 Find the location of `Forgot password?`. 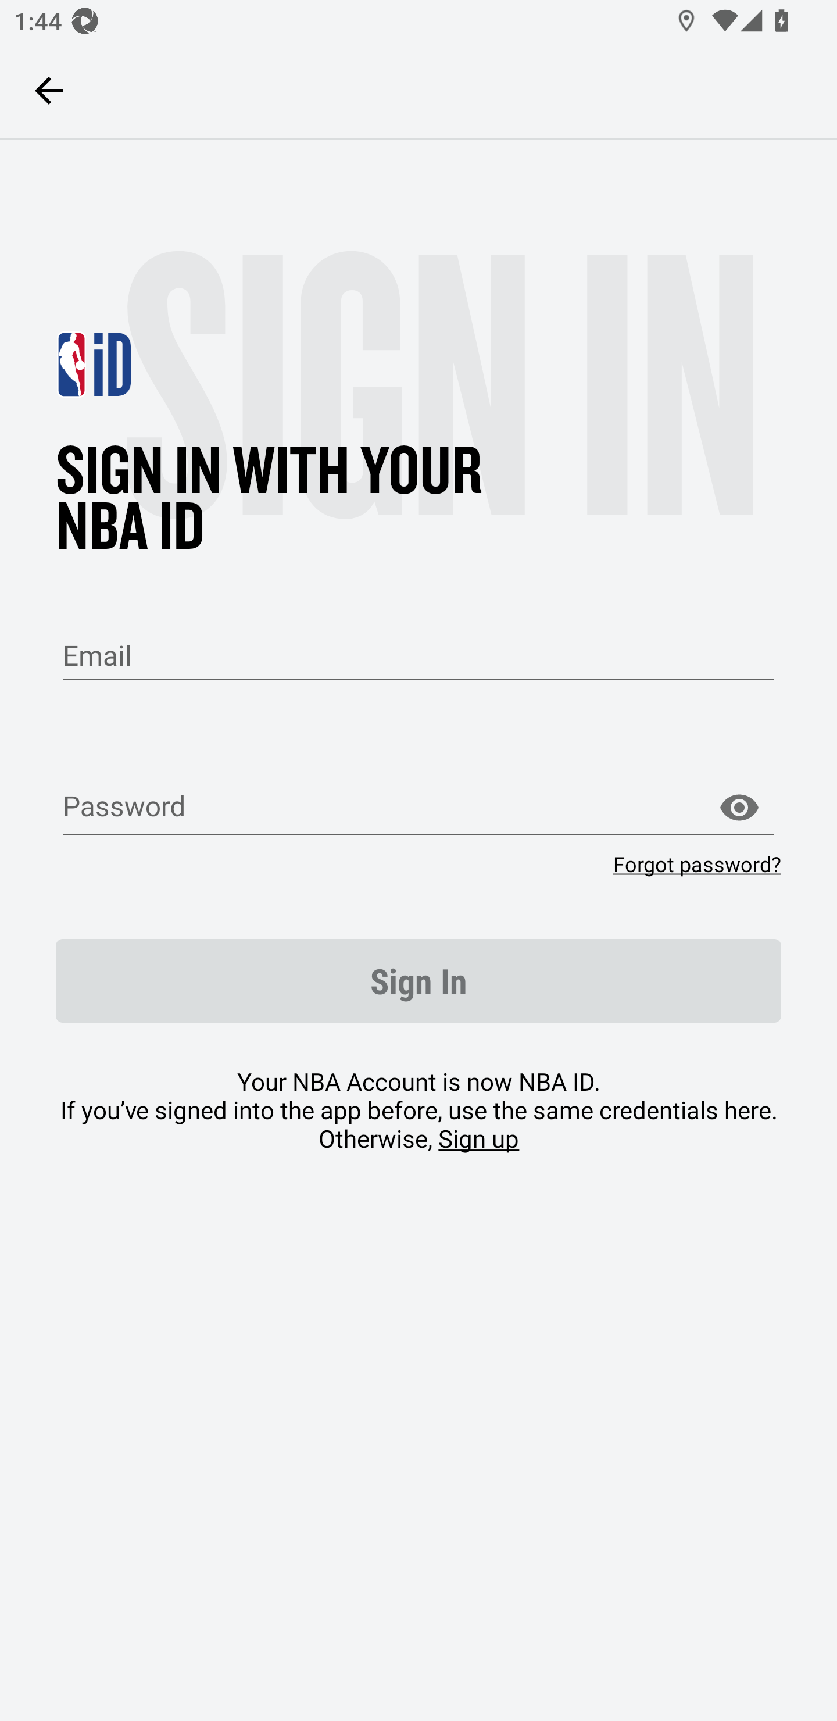

Forgot password? is located at coordinates (697, 864).